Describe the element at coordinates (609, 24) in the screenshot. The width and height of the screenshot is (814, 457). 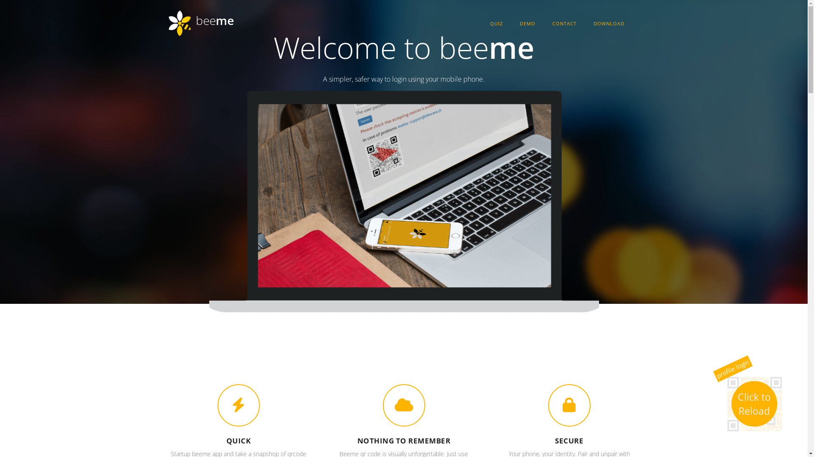
I see `DOWNLOAD` at that location.